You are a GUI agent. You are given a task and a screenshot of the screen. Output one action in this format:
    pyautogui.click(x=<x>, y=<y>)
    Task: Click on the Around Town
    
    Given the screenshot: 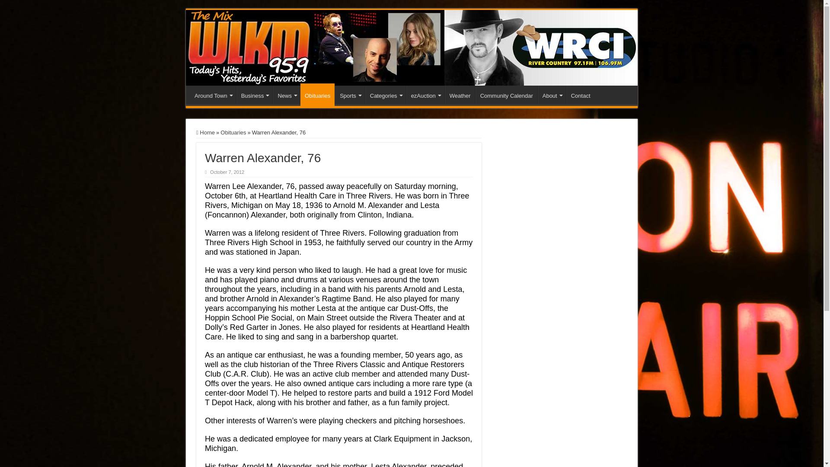 What is the action you would take?
    pyautogui.click(x=213, y=94)
    